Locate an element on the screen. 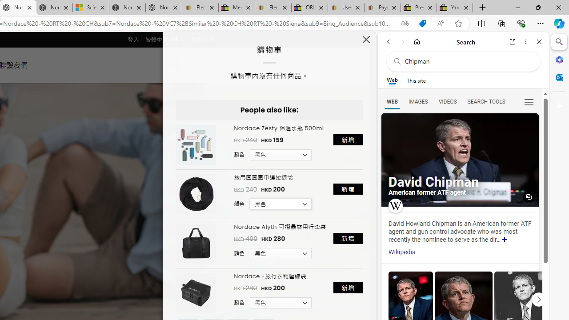  Close (Esc) is located at coordinates (366, 42).